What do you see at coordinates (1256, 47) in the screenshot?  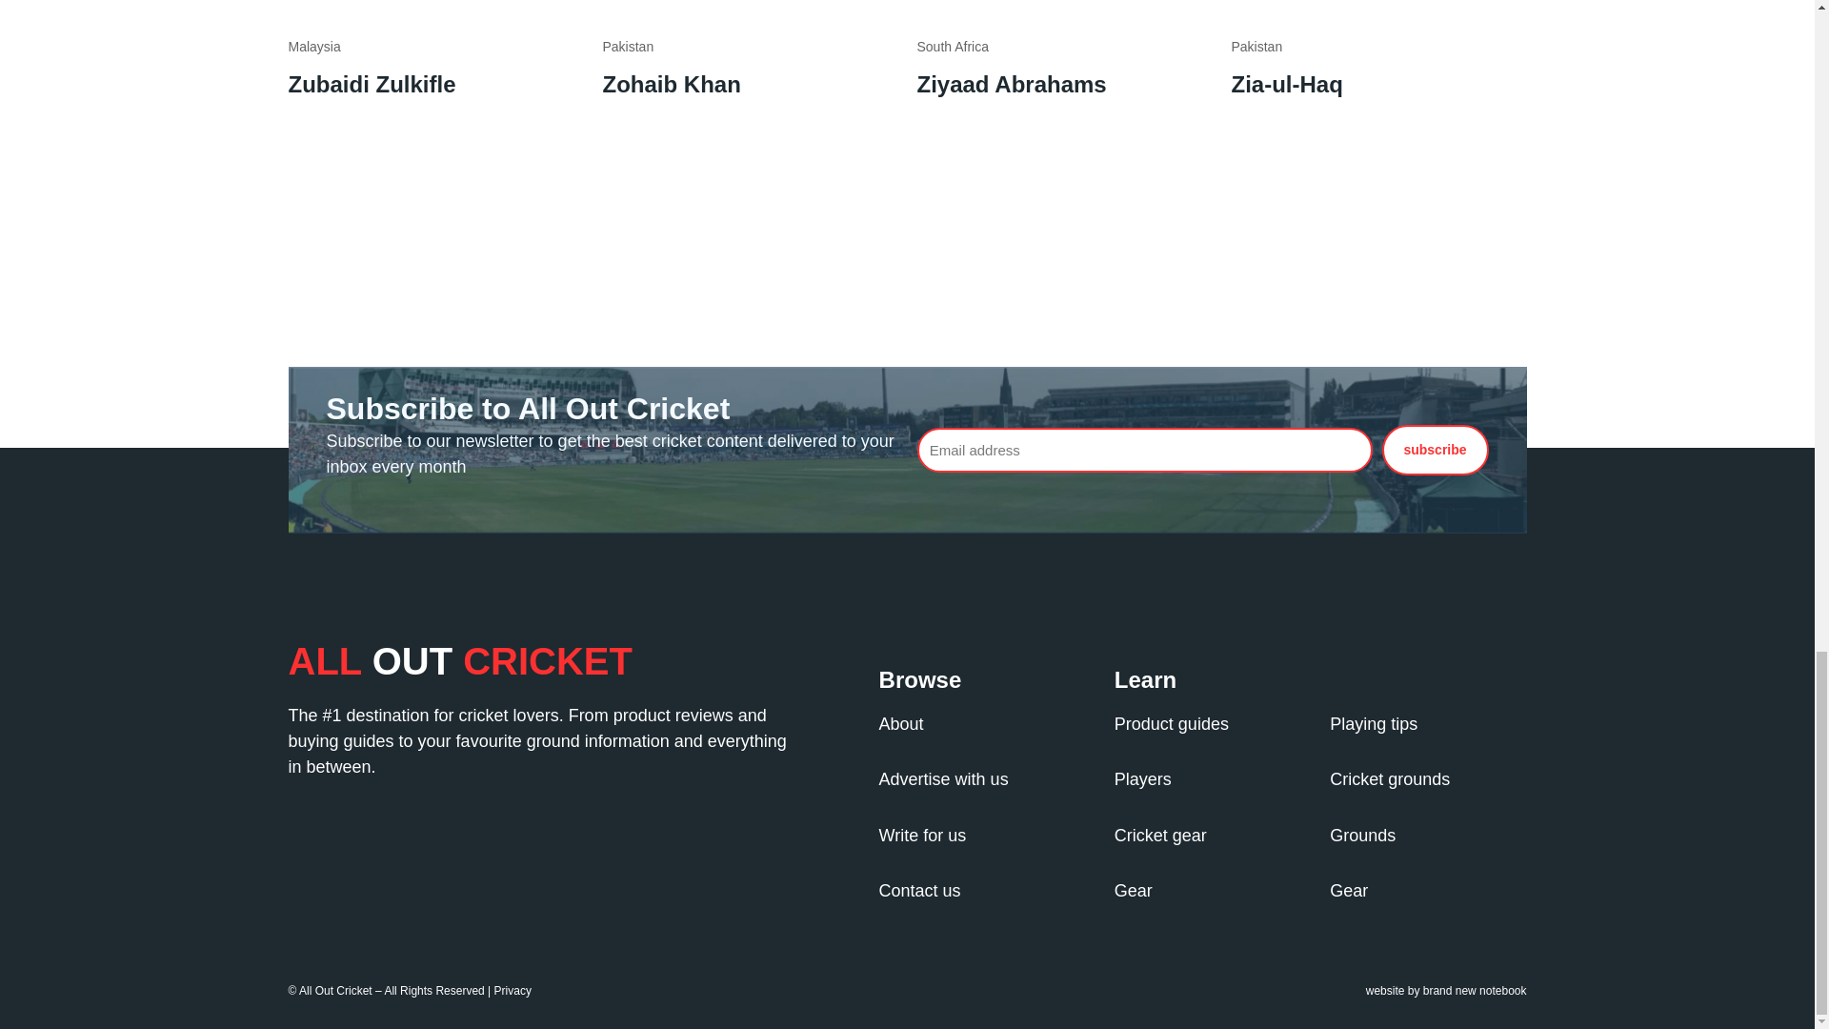 I see `Pakistan` at bounding box center [1256, 47].